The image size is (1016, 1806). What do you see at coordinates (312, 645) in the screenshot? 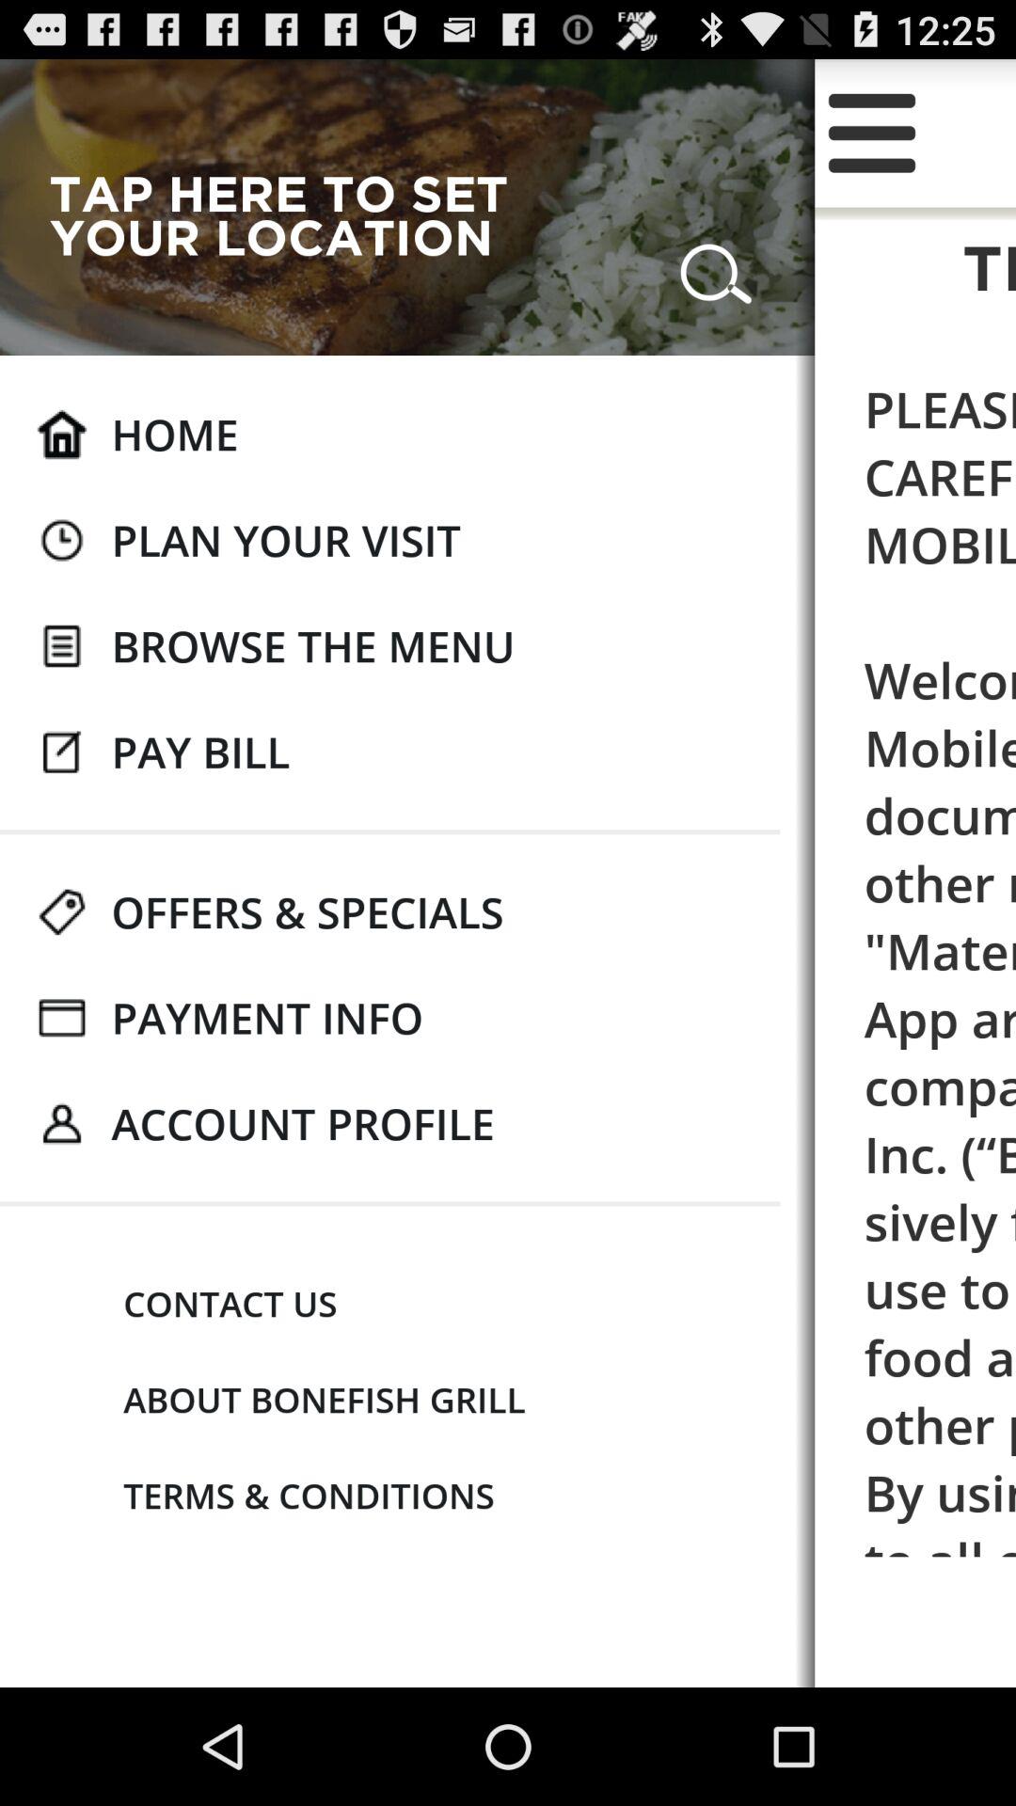
I see `choose item above pay bill item` at bounding box center [312, 645].